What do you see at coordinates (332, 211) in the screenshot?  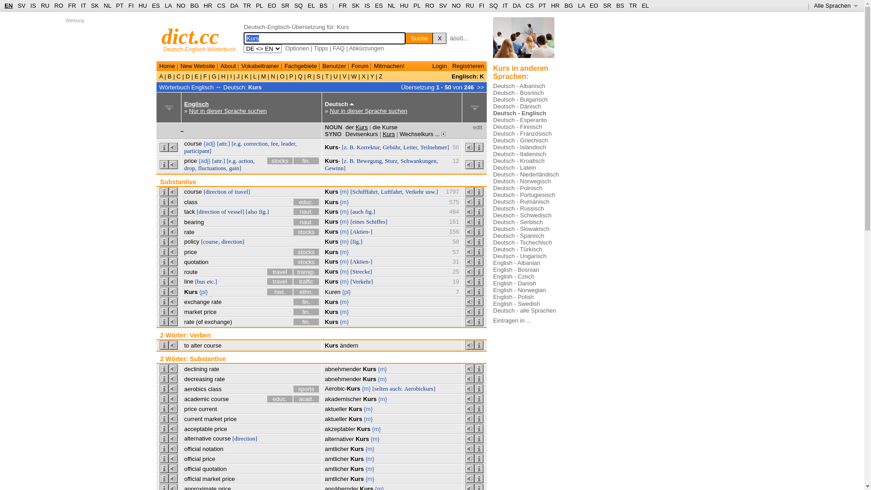 I see `Kurs` at bounding box center [332, 211].